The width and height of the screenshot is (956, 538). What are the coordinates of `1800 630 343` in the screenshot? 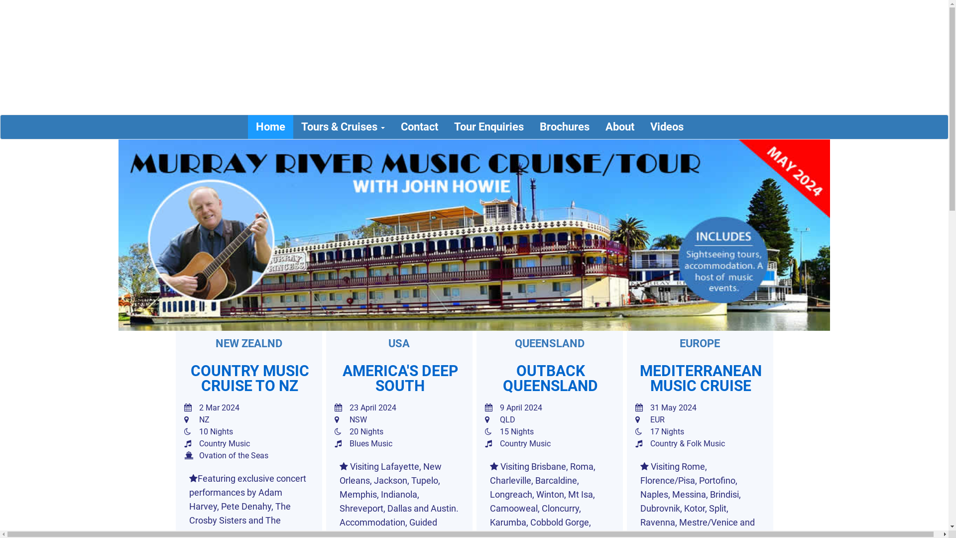 It's located at (849, 27).